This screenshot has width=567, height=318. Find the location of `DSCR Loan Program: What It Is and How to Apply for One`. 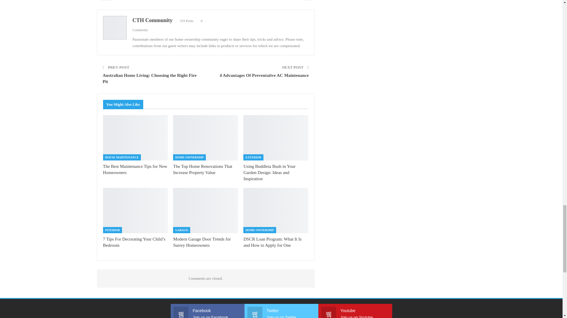

DSCR Loan Program: What It Is and How to Apply for One is located at coordinates (276, 210).